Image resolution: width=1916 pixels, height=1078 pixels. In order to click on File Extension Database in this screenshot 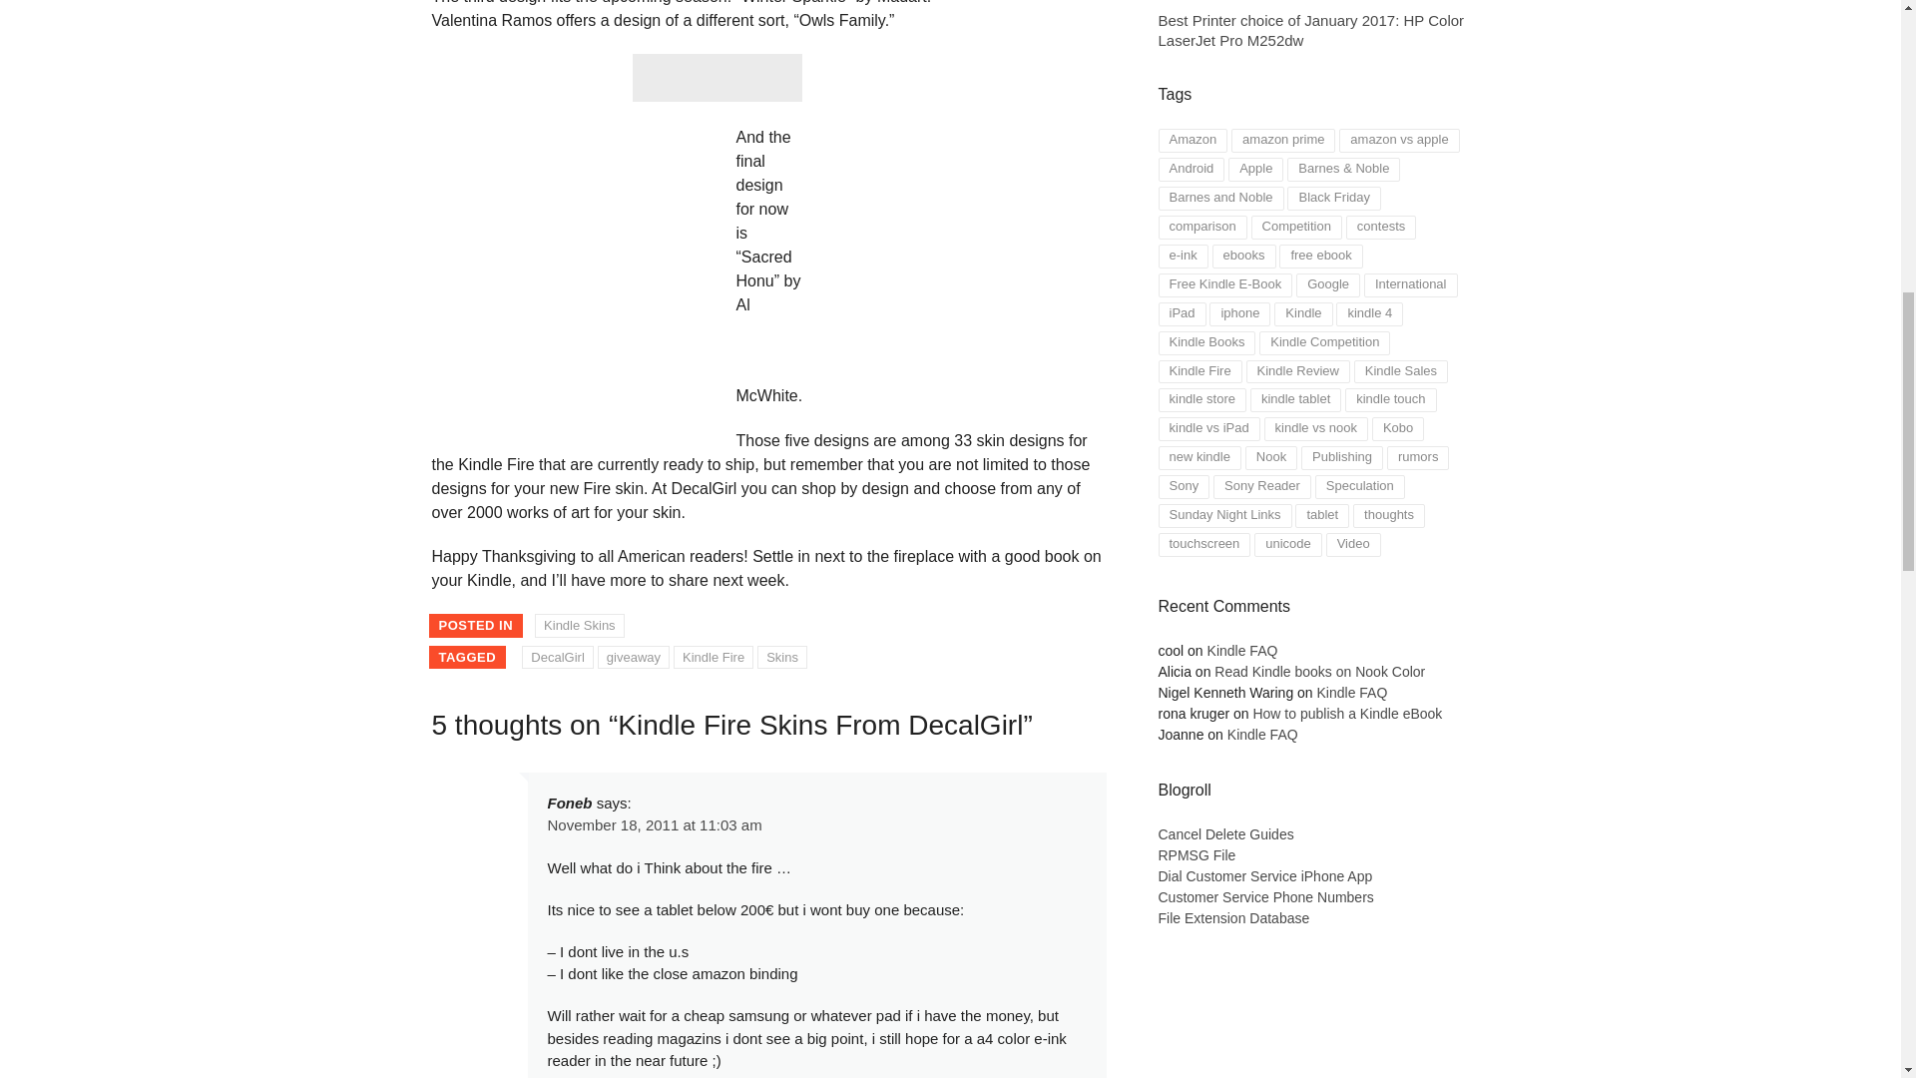, I will do `click(1232, 917)`.